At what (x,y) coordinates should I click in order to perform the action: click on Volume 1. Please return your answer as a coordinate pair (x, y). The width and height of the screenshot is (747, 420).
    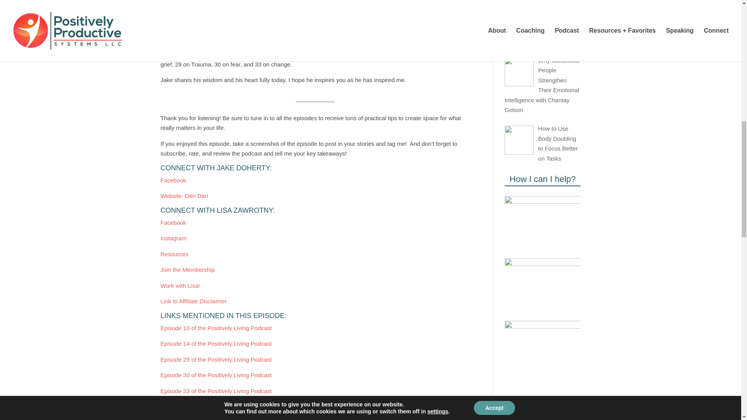
    Looking at the image, I should click on (226, 419).